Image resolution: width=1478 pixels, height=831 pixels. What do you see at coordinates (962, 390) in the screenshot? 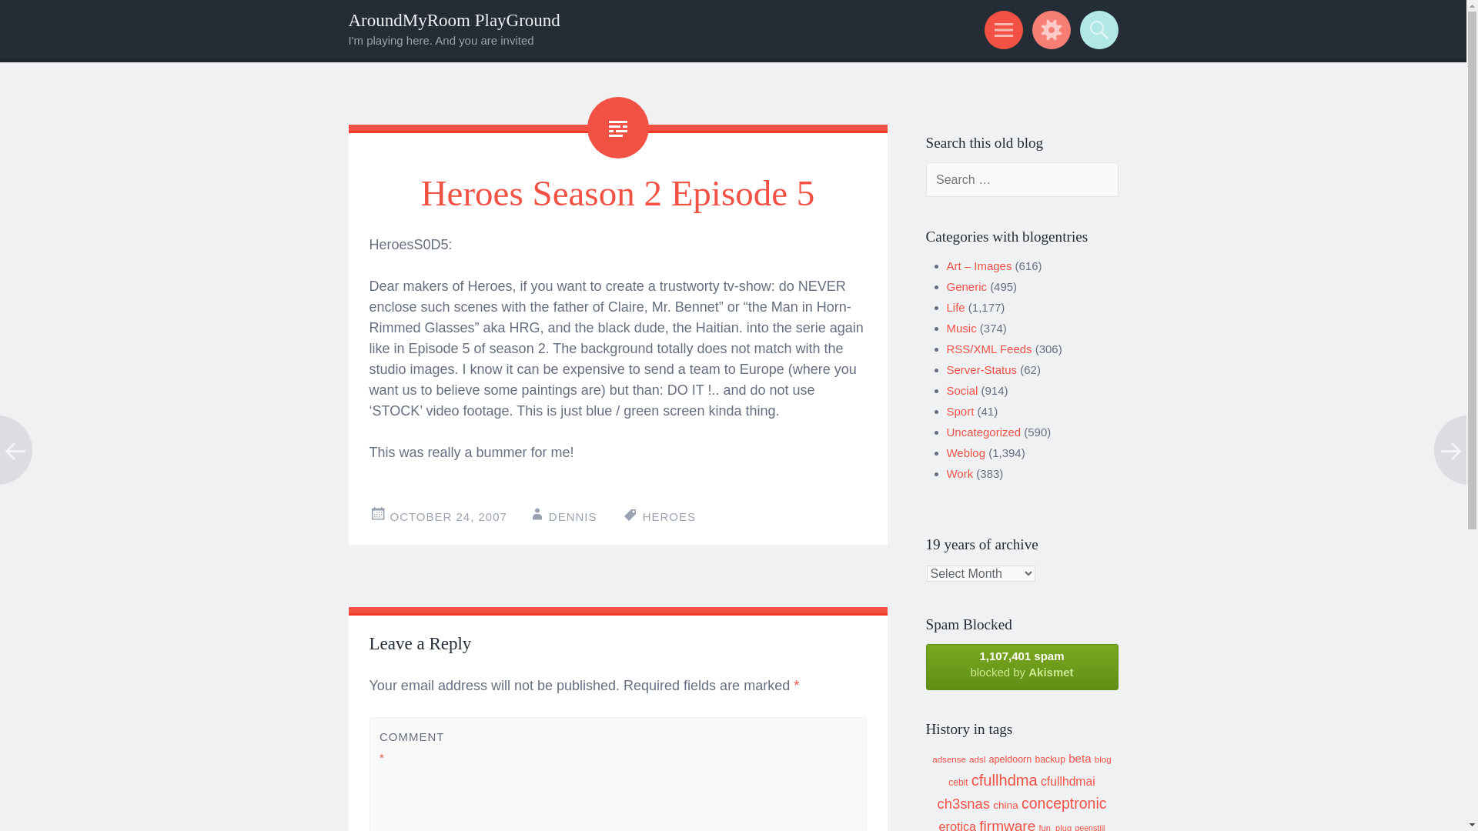
I see `Social` at bounding box center [962, 390].